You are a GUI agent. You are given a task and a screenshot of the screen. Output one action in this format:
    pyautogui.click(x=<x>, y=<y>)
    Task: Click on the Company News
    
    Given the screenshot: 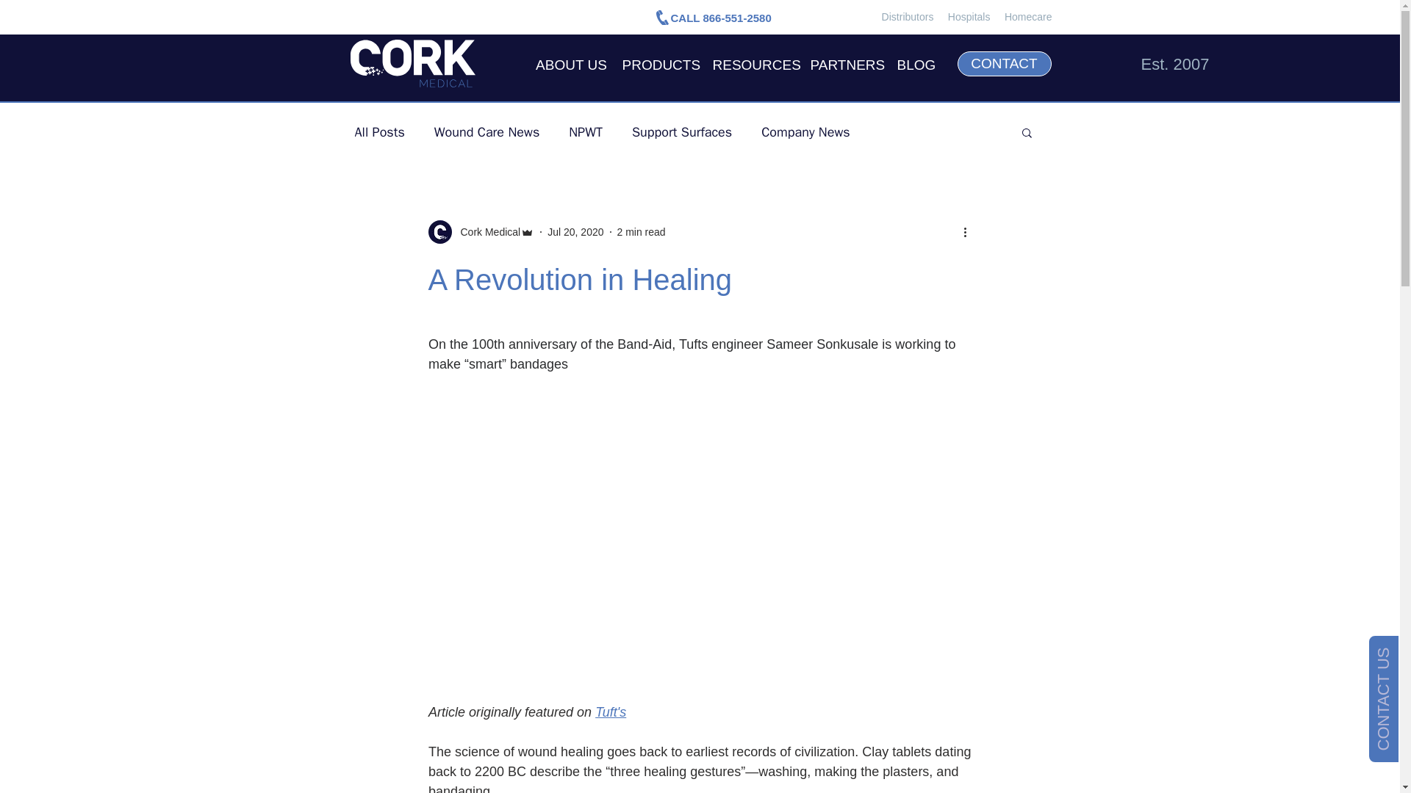 What is the action you would take?
    pyautogui.click(x=805, y=132)
    